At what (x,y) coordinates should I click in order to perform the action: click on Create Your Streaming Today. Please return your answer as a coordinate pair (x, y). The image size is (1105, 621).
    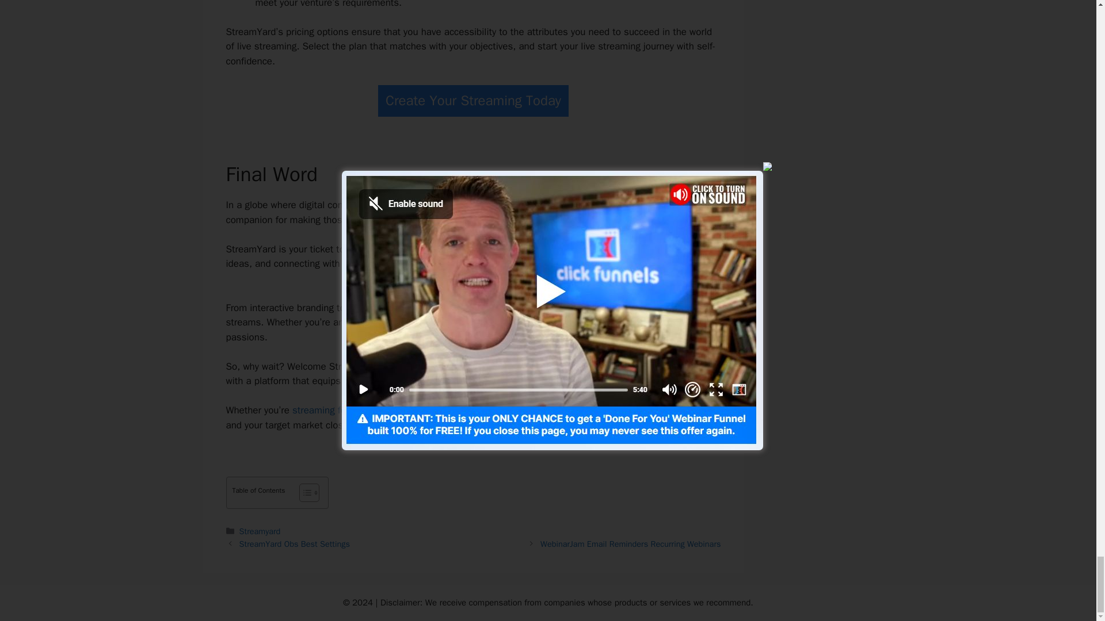
    Looking at the image, I should click on (473, 101).